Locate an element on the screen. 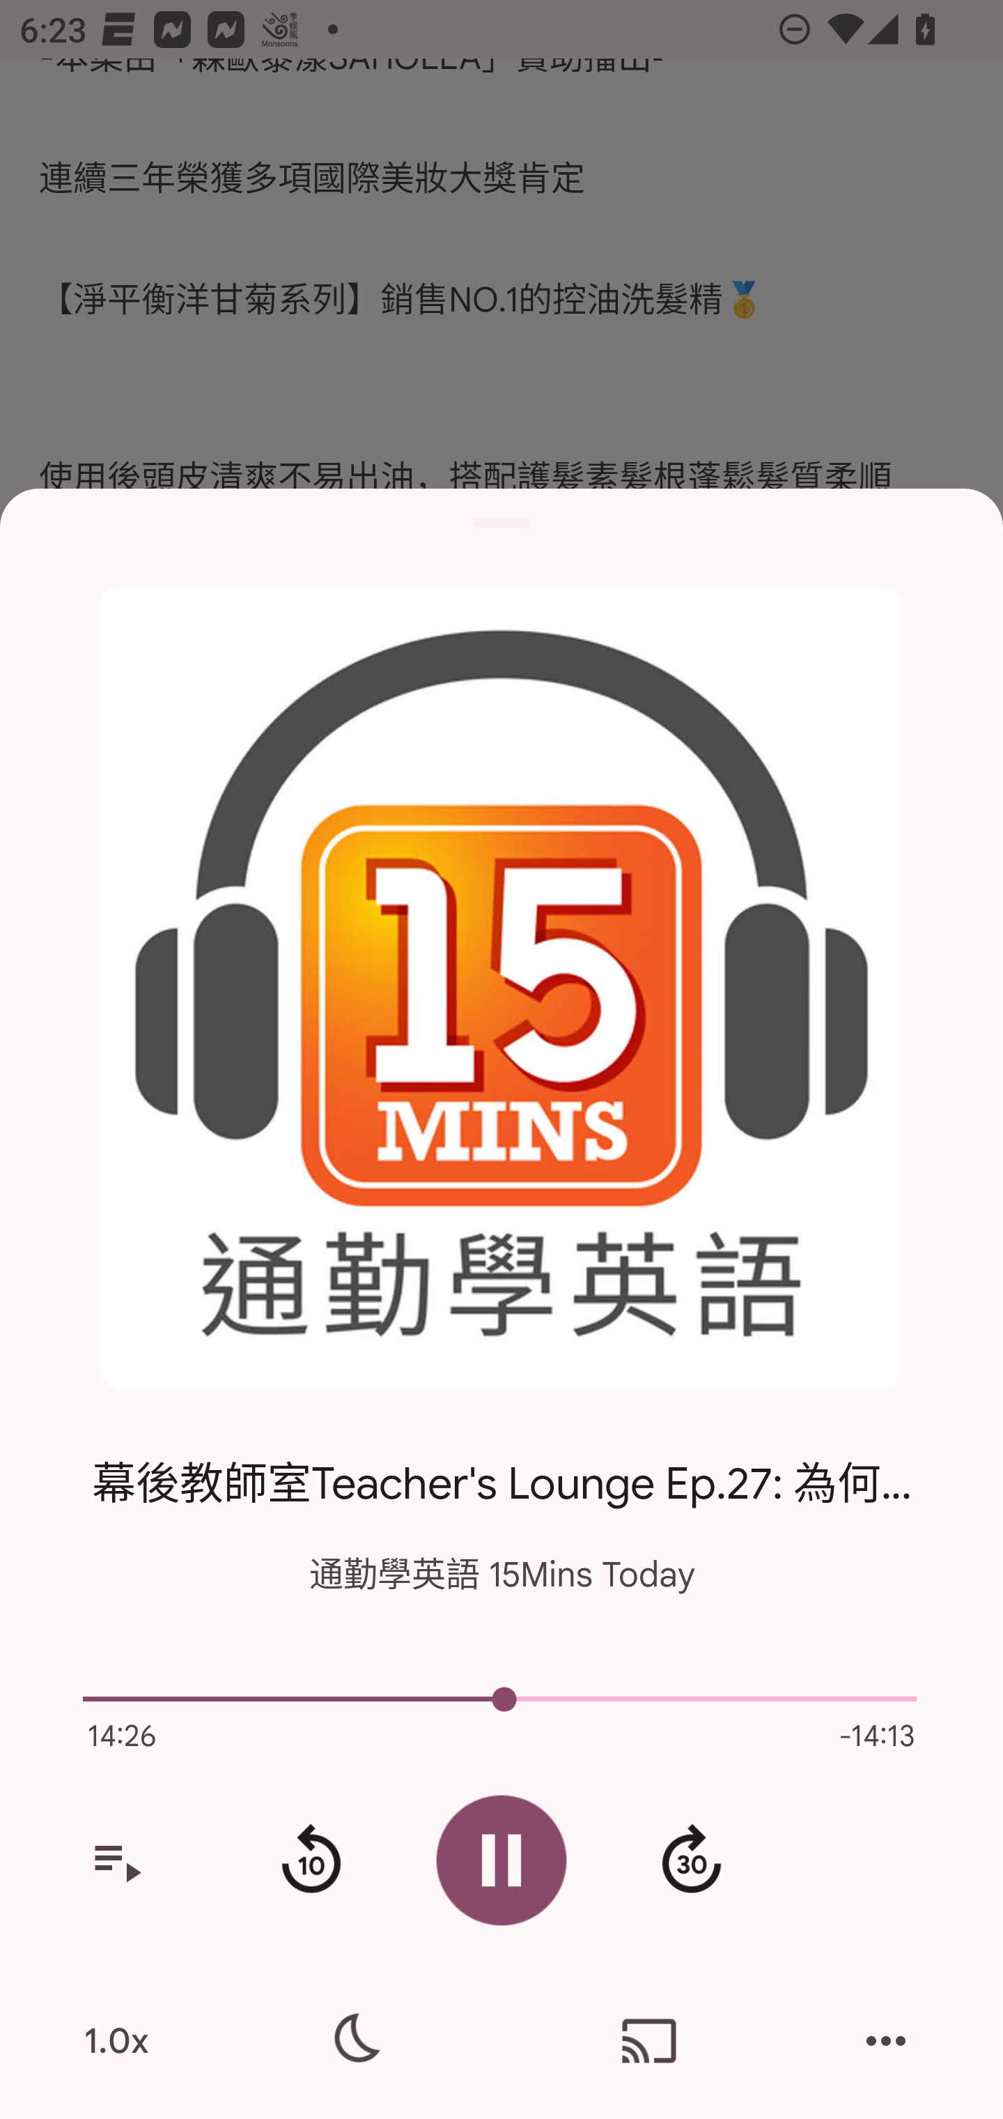 The width and height of the screenshot is (1003, 2119). More actions is located at coordinates (886, 2041).